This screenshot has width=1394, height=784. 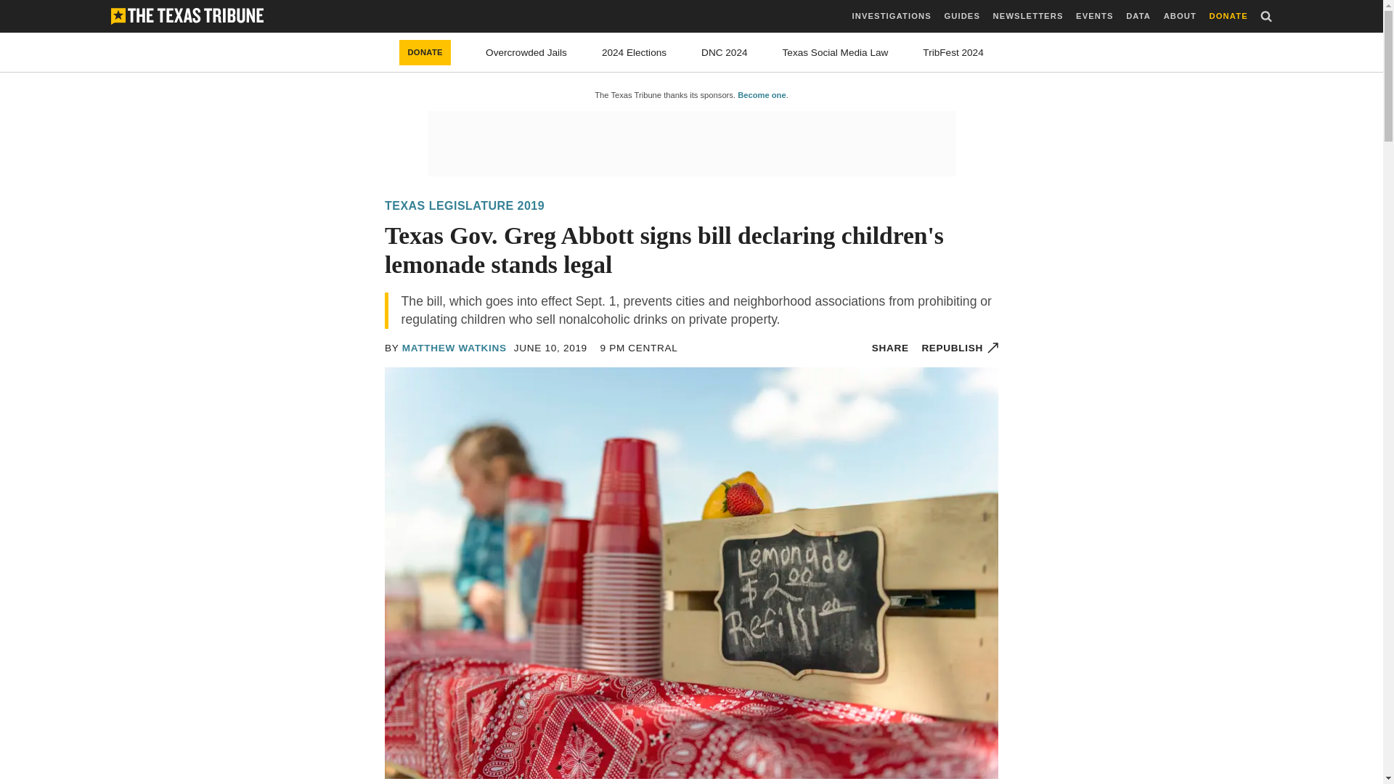 What do you see at coordinates (961, 16) in the screenshot?
I see `GUIDES` at bounding box center [961, 16].